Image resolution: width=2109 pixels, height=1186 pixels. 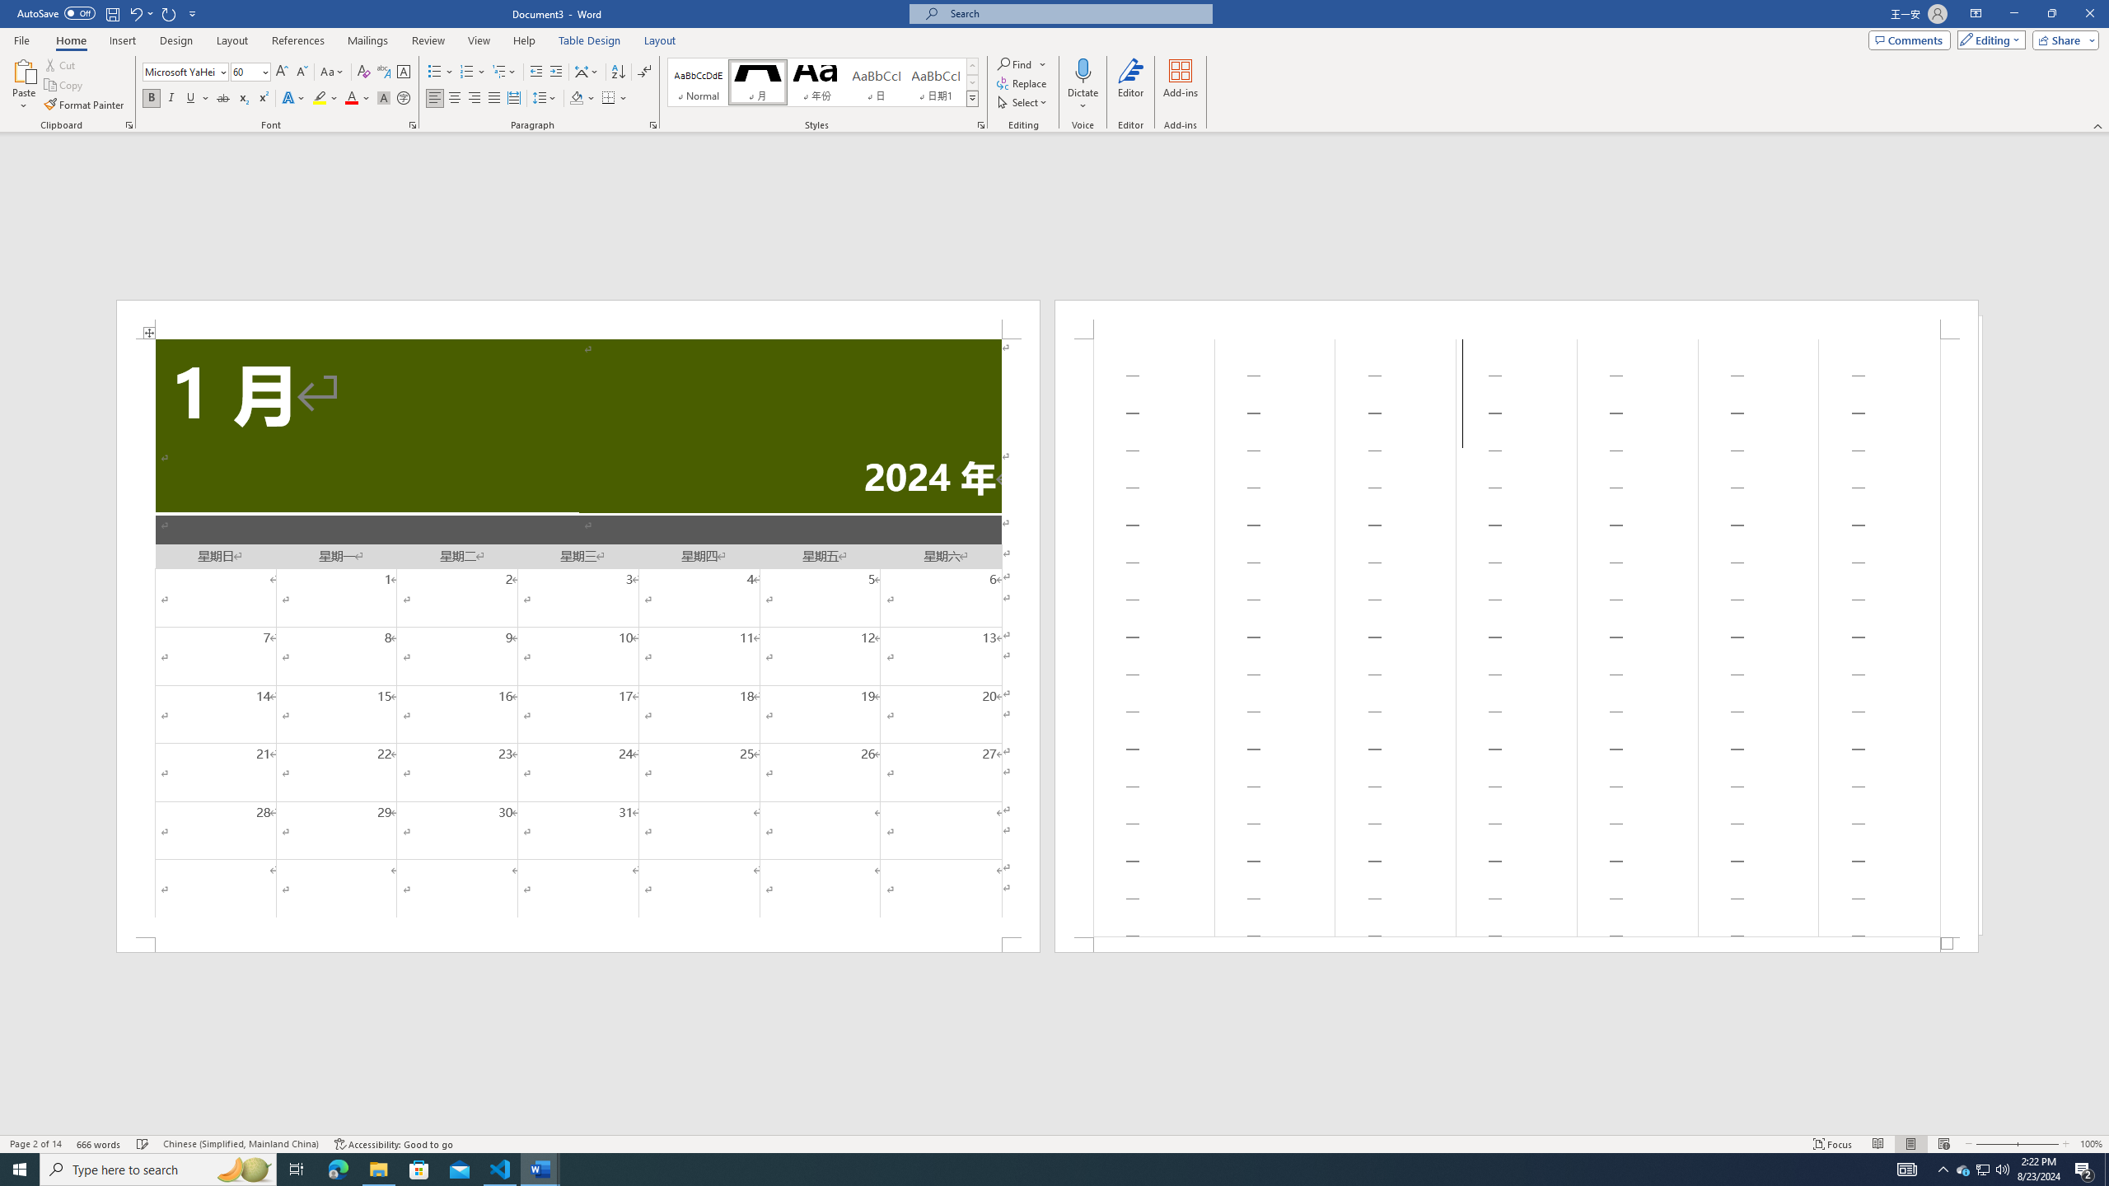 I want to click on Page 2 content, so click(x=1516, y=637).